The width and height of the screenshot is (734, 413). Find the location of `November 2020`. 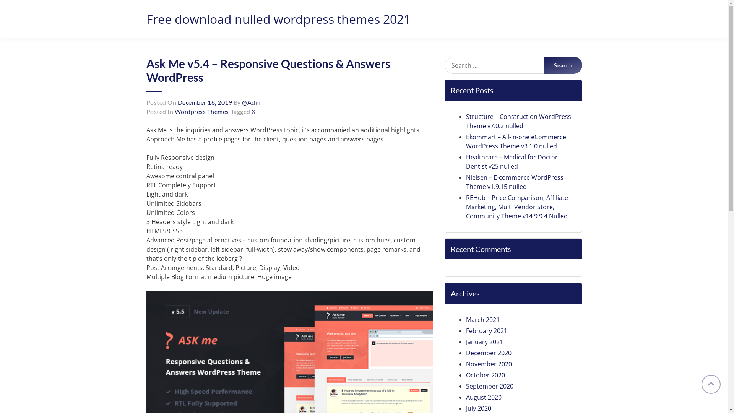

November 2020 is located at coordinates (489, 364).